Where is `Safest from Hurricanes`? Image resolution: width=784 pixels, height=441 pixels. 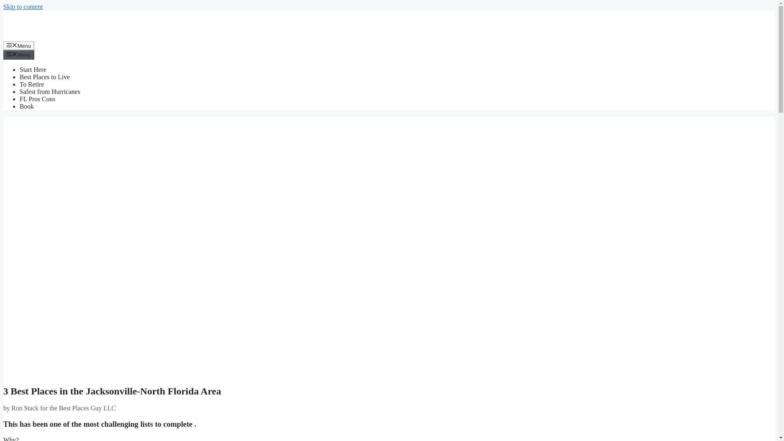 Safest from Hurricanes is located at coordinates (50, 91).